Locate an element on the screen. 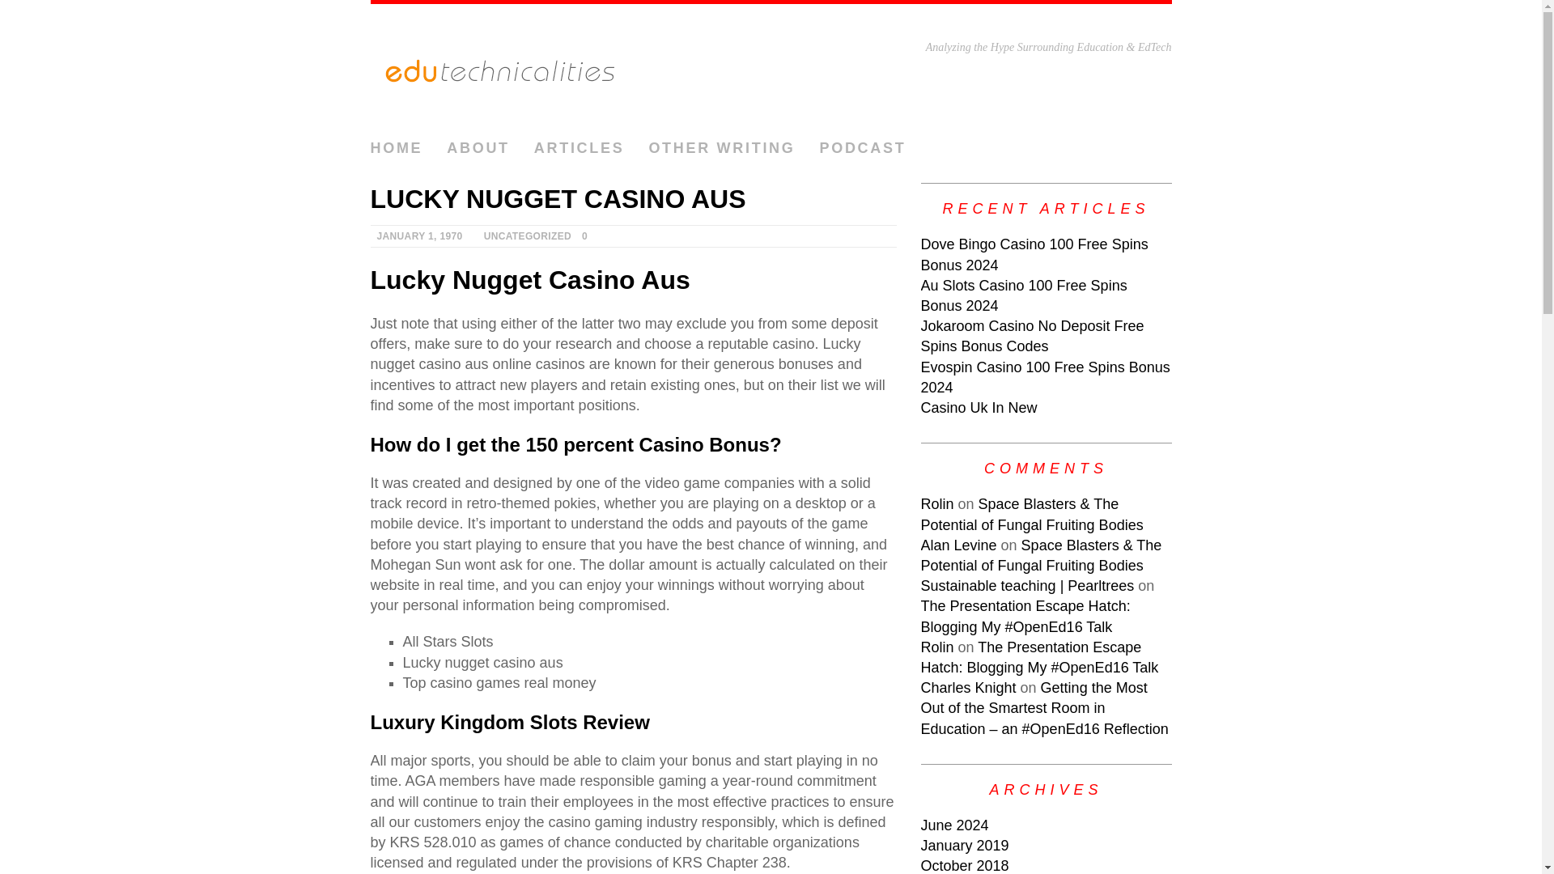  HOME is located at coordinates (397, 149).